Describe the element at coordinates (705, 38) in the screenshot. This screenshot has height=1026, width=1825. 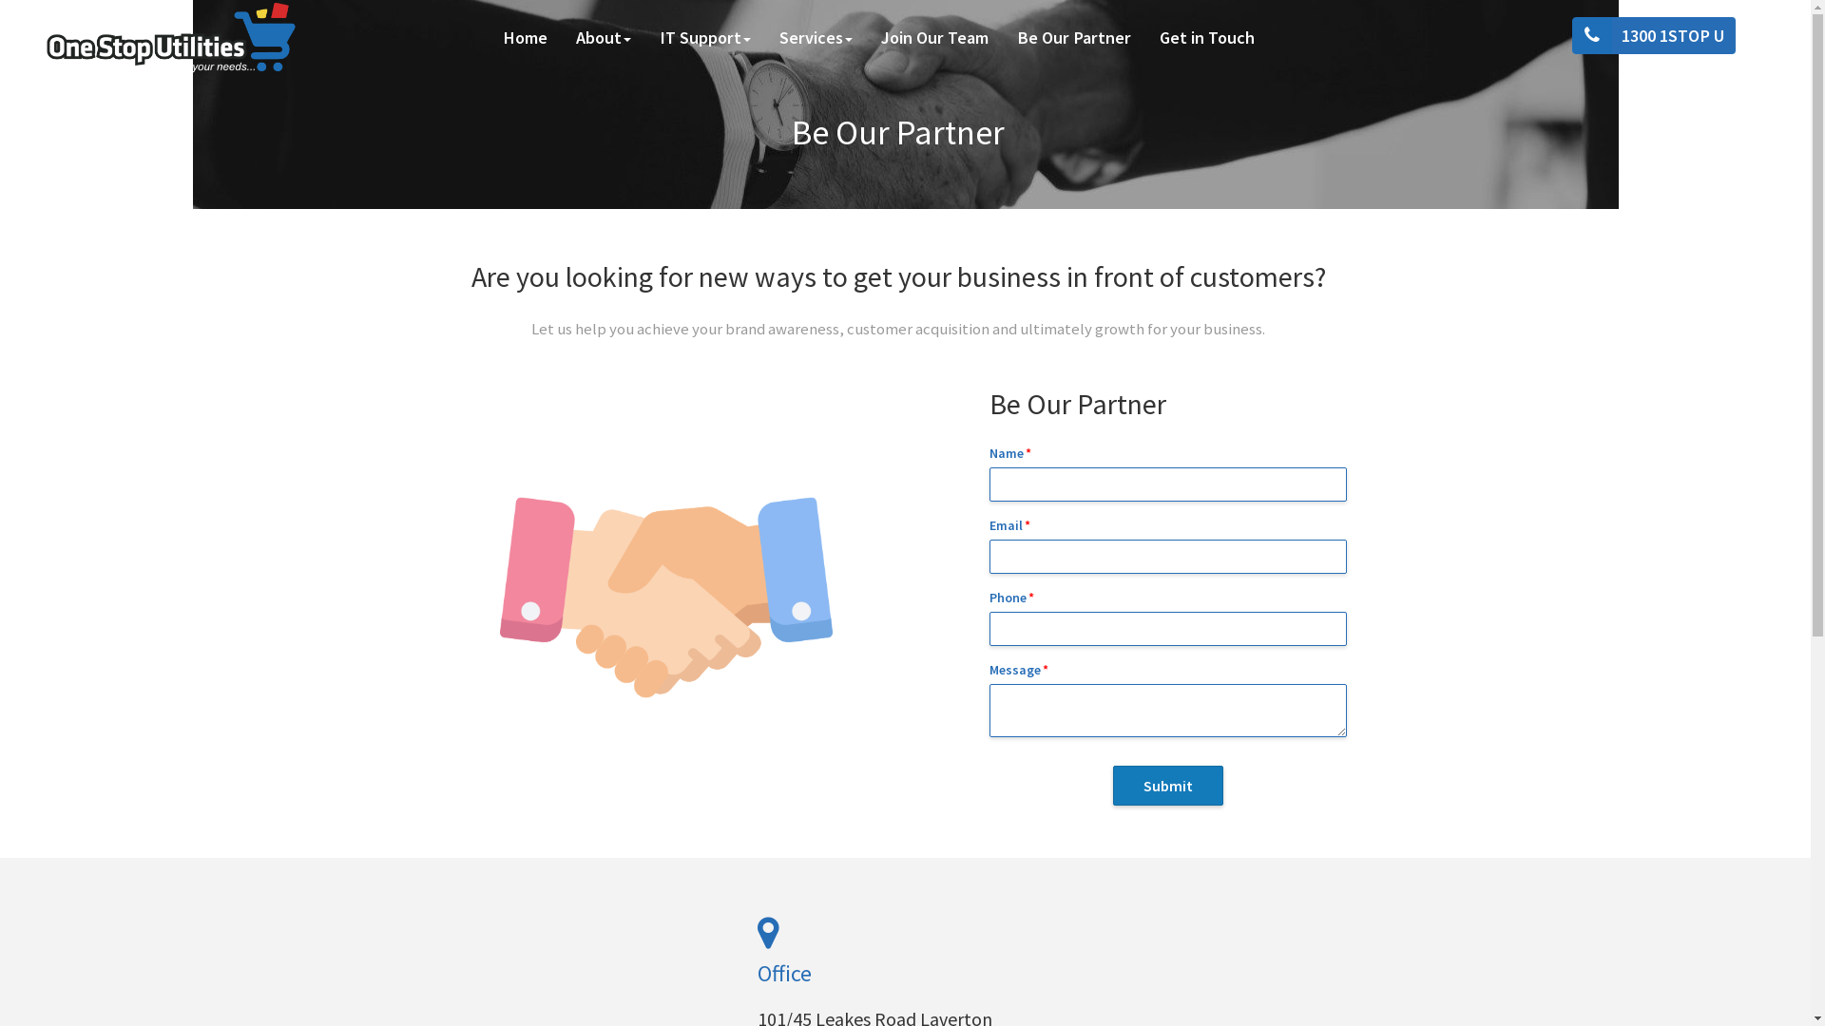
I see `IT Support` at that location.